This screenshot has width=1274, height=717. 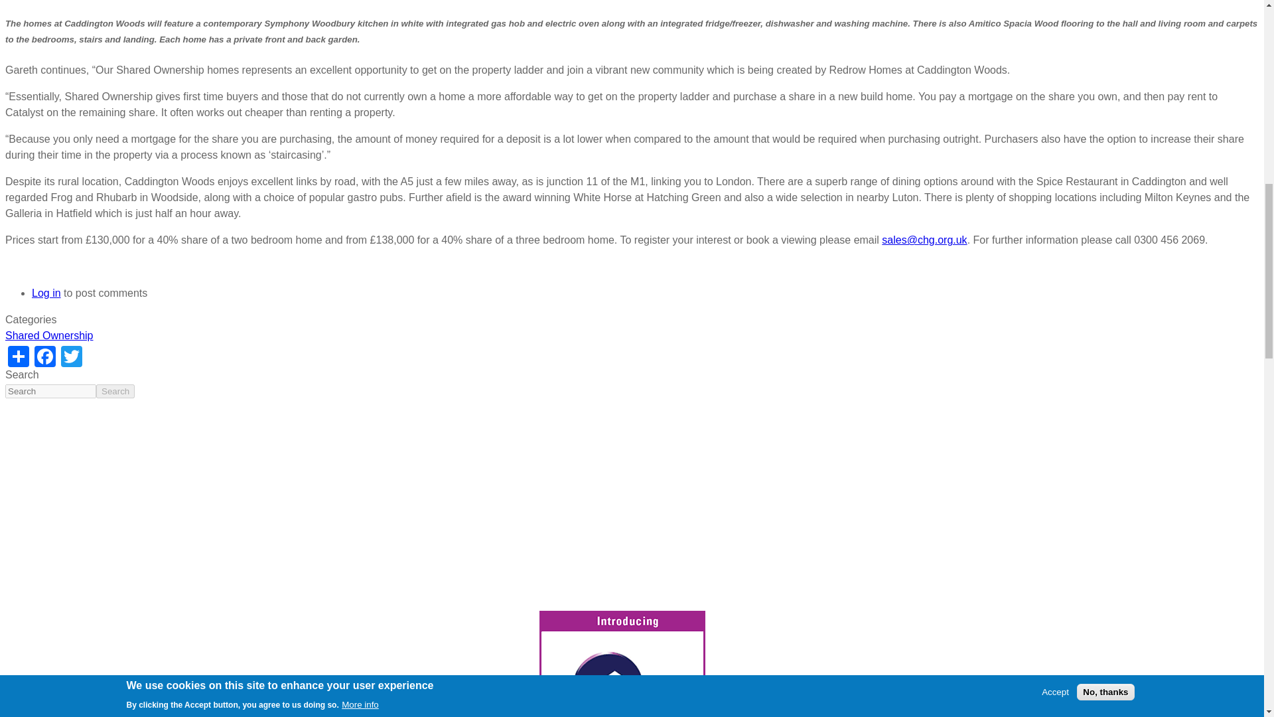 What do you see at coordinates (19, 355) in the screenshot?
I see `Share` at bounding box center [19, 355].